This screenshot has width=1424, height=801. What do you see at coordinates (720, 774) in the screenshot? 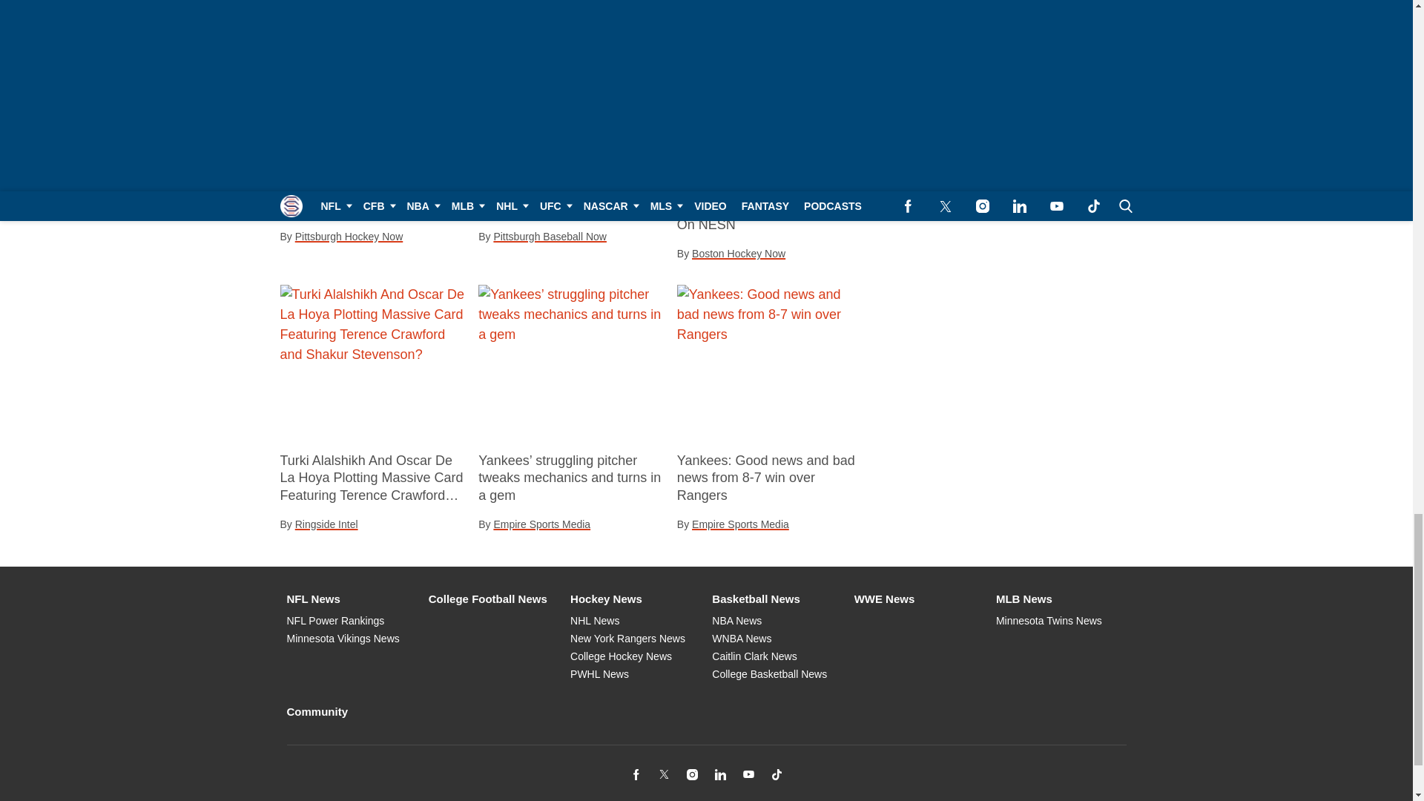
I see `Connect with us on LinkedIn` at bounding box center [720, 774].